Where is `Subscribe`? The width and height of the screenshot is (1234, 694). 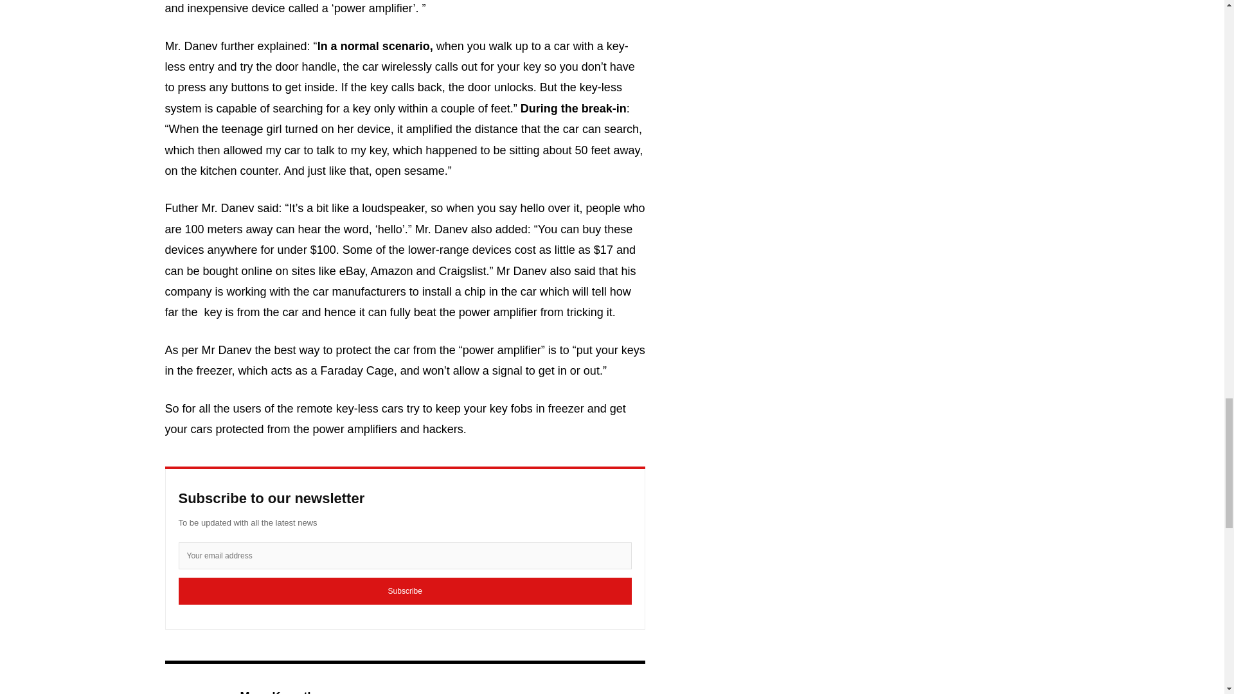
Subscribe is located at coordinates (405, 591).